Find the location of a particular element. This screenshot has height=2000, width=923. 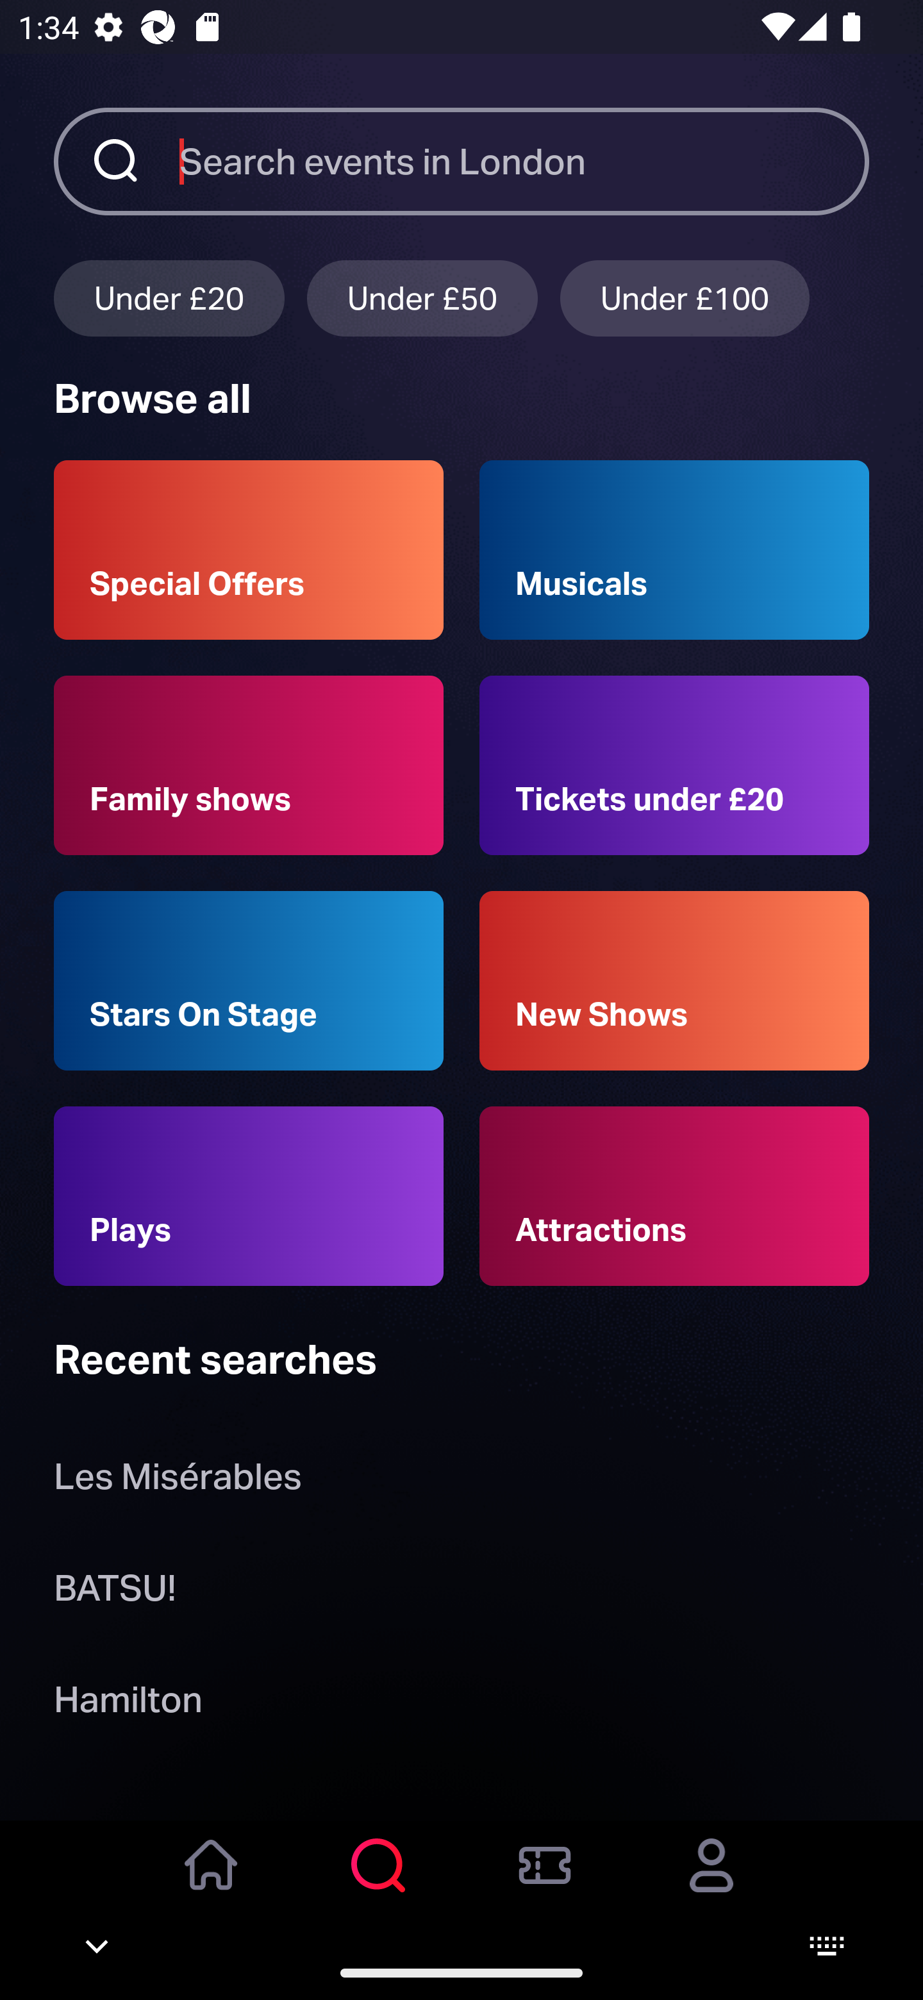

Home is located at coordinates (212, 1883).